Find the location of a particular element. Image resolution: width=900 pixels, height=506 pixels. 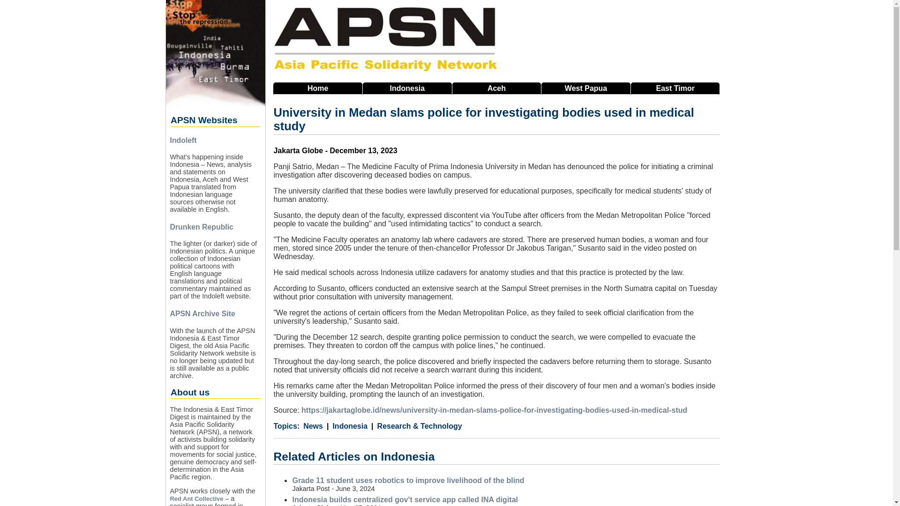

East Timor is located at coordinates (675, 88).